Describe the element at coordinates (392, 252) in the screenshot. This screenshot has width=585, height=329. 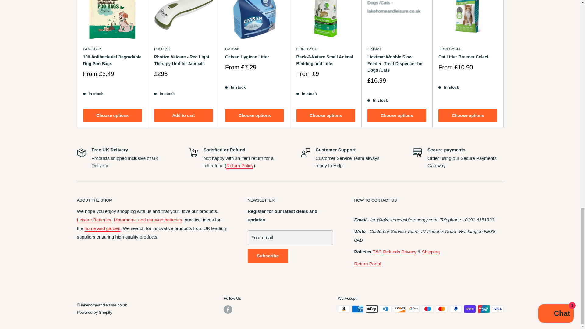
I see `Refund Policy` at that location.